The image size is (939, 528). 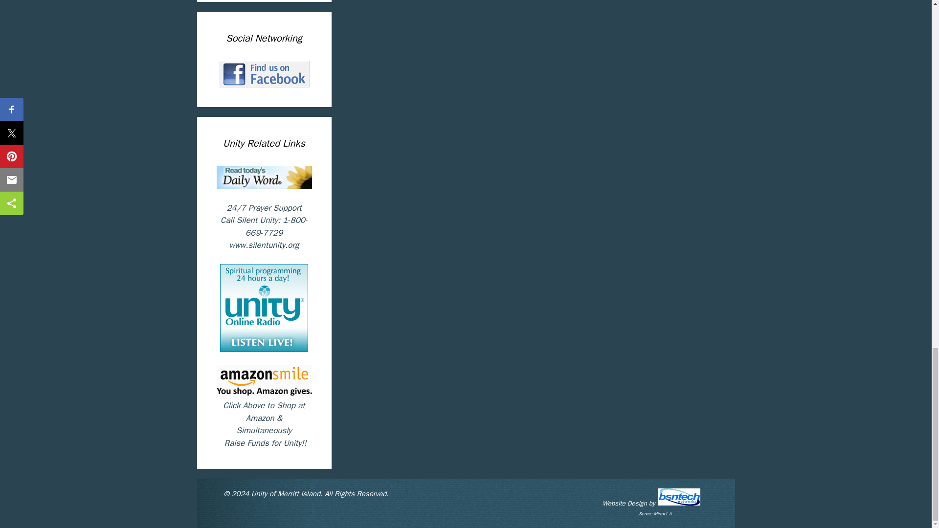 I want to click on www.silentunity.org, so click(x=264, y=245).